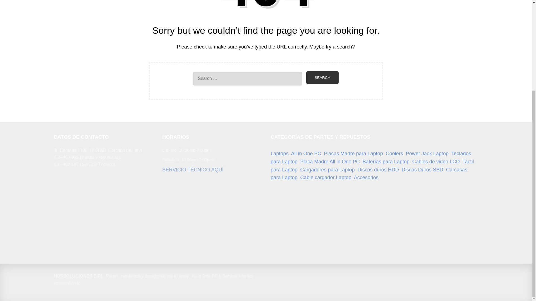  Describe the element at coordinates (353, 153) in the screenshot. I see `Placas Madre para Laptop` at that location.